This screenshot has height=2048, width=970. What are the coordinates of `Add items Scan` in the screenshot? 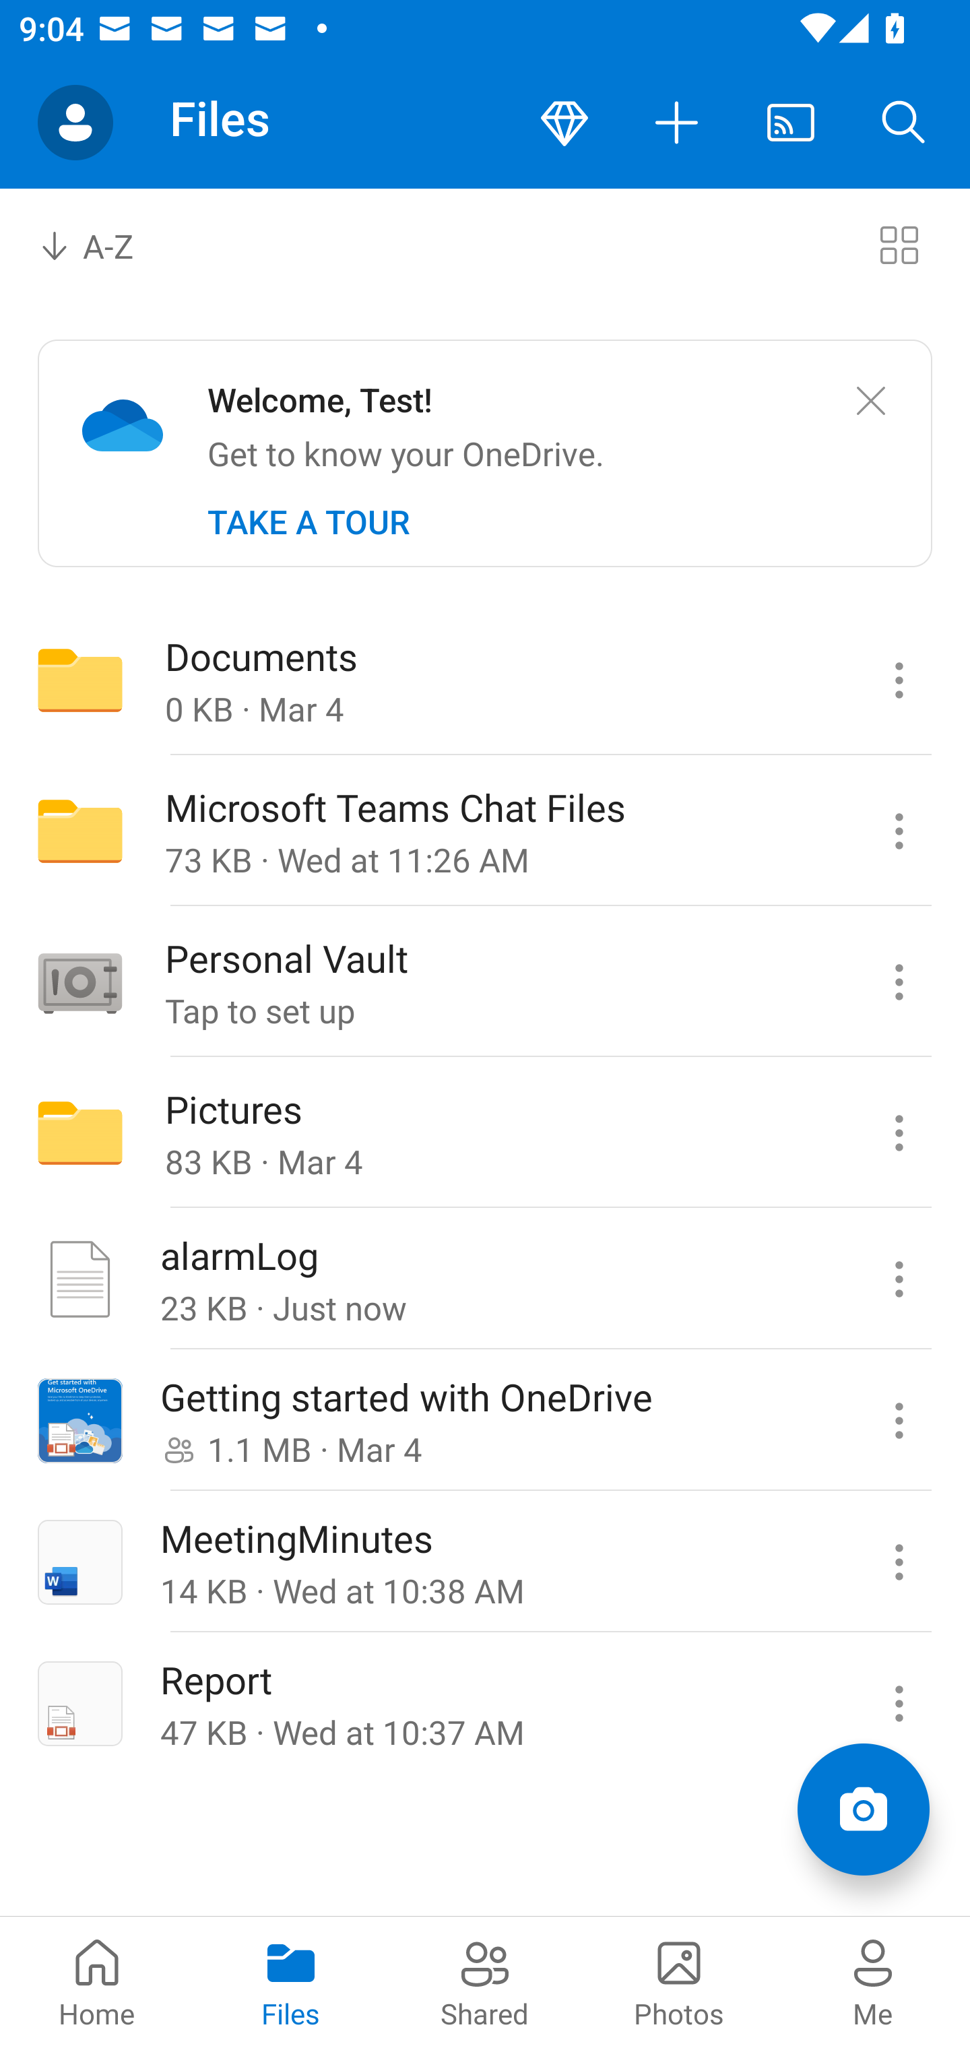 It's located at (863, 1810).